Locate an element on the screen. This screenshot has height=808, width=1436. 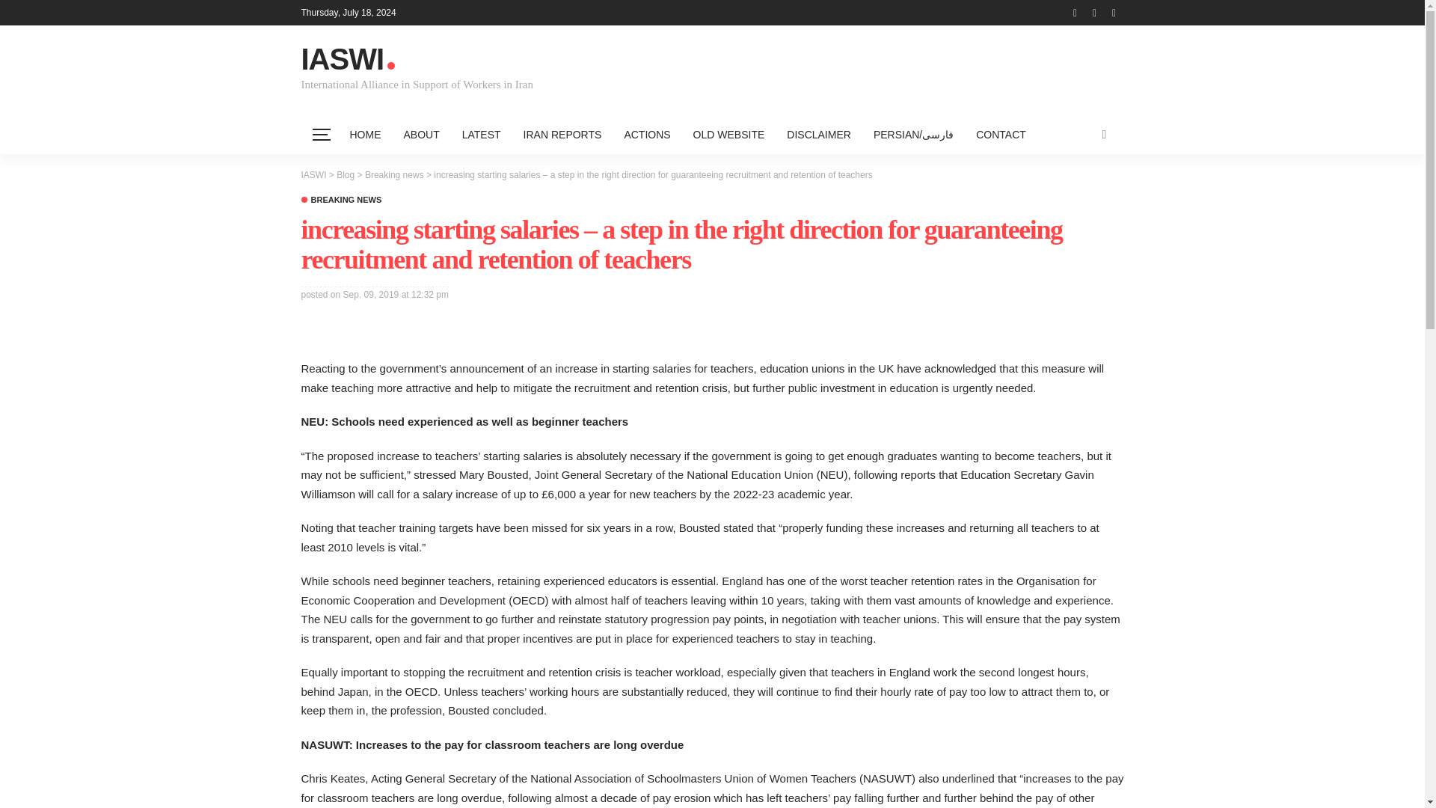
Go to IASWI. is located at coordinates (313, 174).